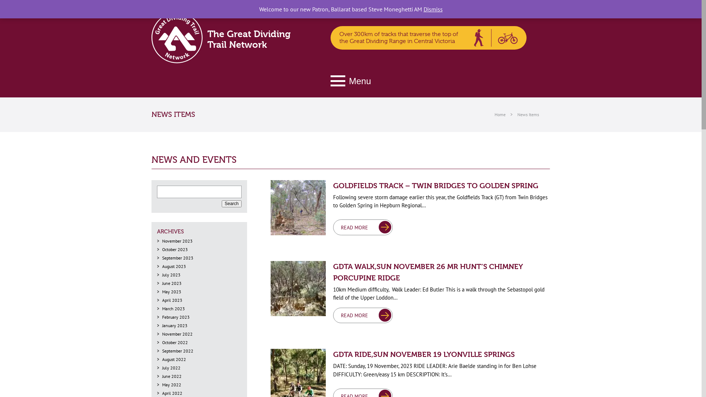 The width and height of the screenshot is (706, 397). Describe the element at coordinates (172, 292) in the screenshot. I see `May 2023` at that location.